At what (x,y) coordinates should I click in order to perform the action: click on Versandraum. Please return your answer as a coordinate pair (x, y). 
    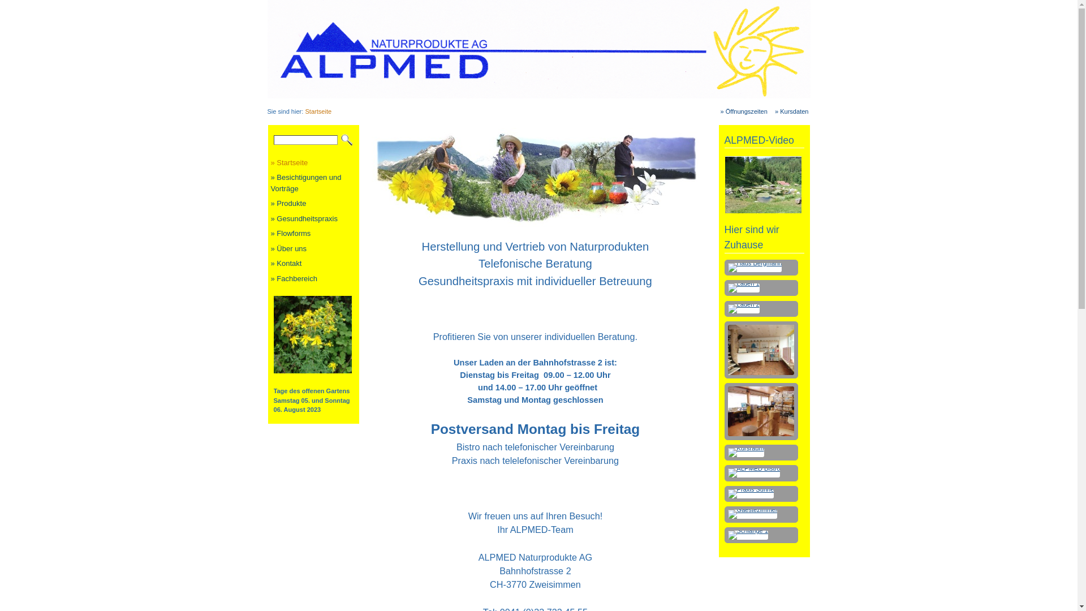
    Looking at the image, I should click on (761, 412).